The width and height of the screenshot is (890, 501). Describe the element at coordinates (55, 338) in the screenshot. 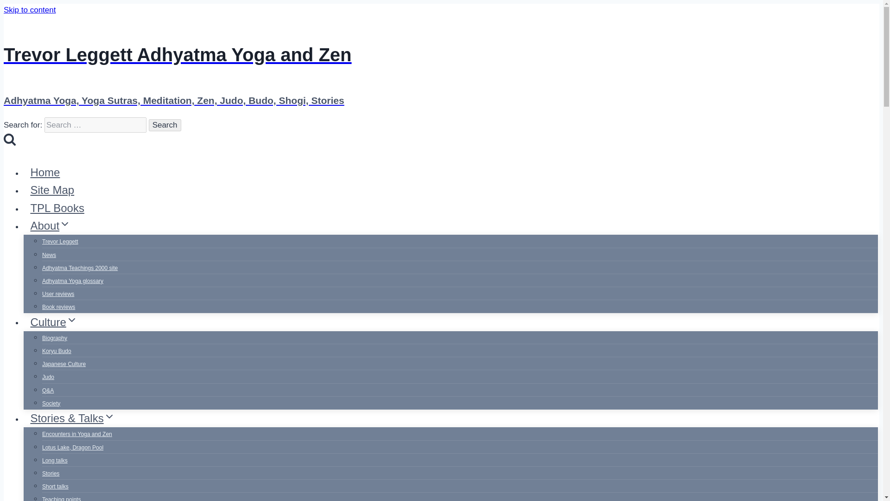

I see `Biography` at that location.